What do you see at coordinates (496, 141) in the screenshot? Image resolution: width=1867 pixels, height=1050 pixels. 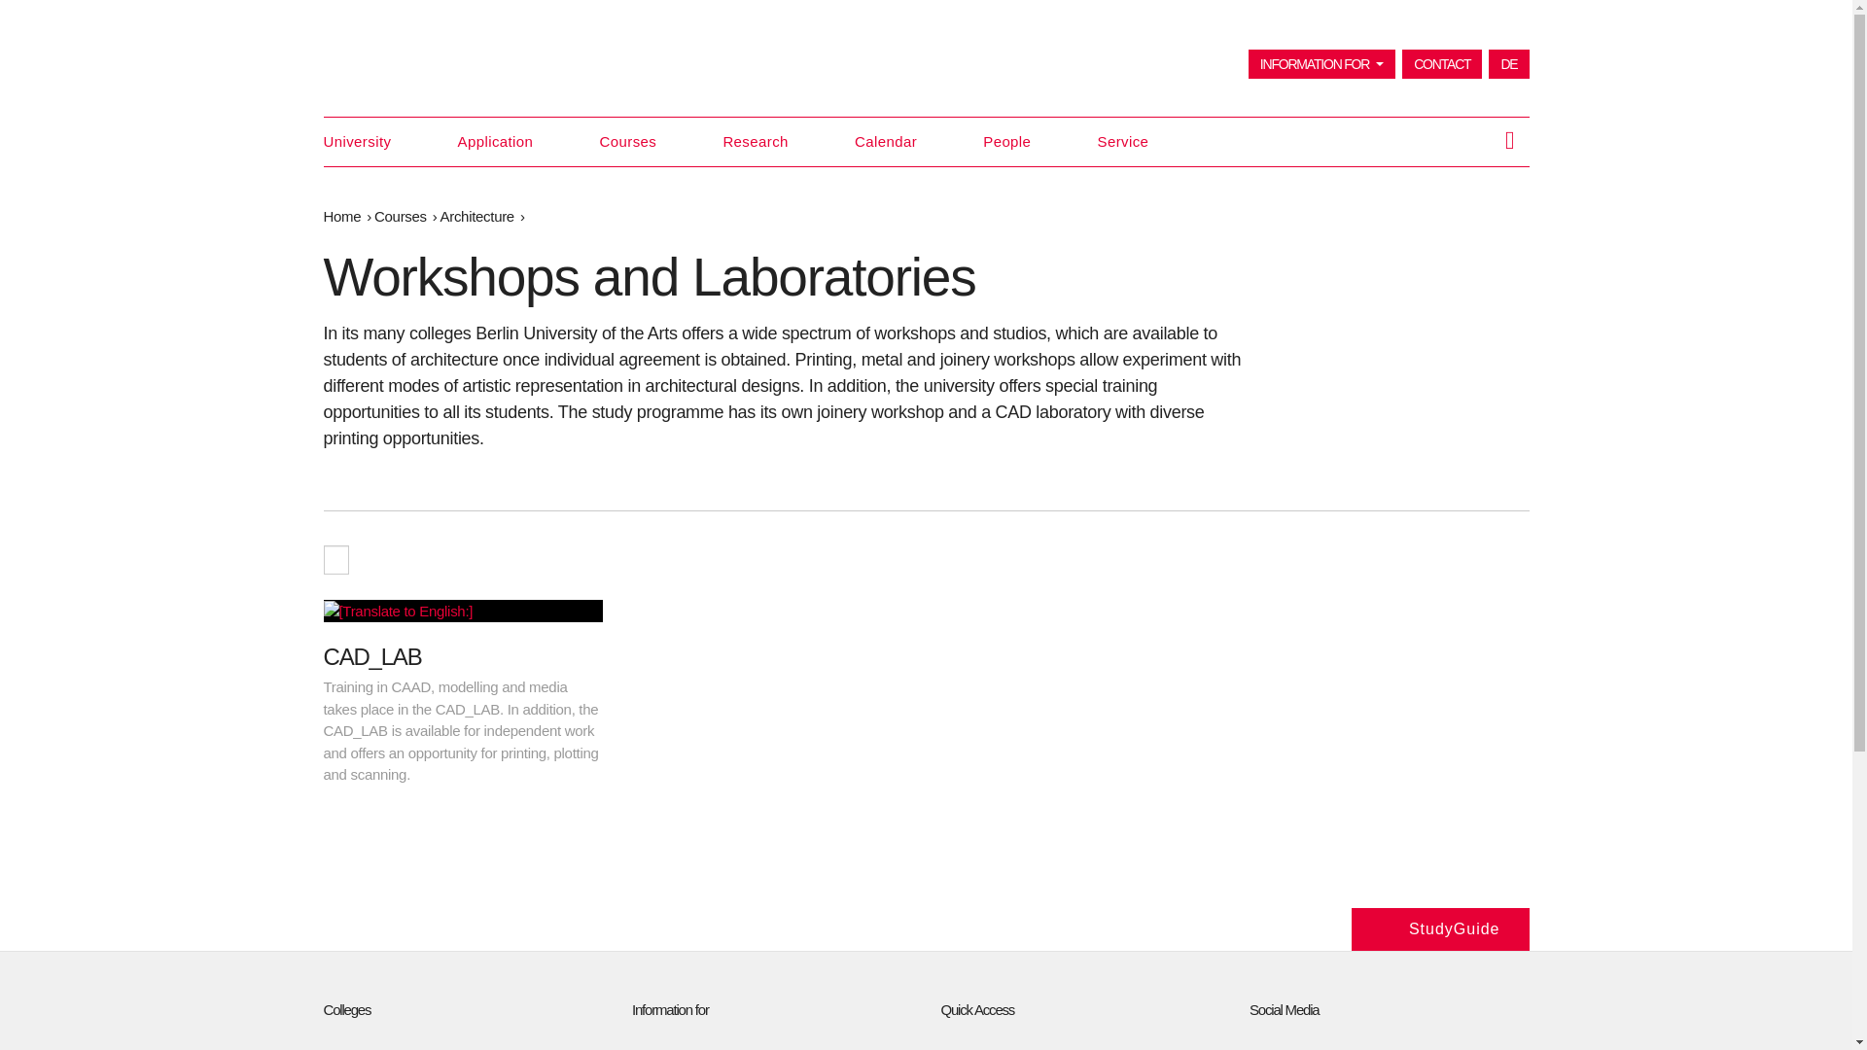 I see `Application` at bounding box center [496, 141].